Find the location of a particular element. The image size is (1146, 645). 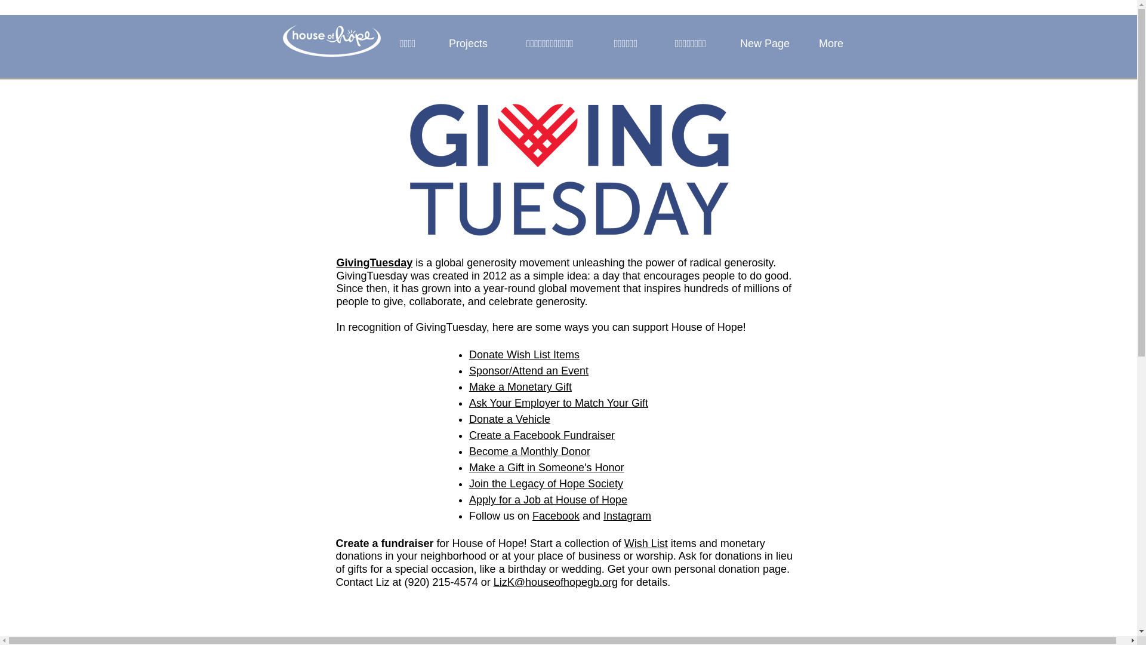

Ask Your Employer to Match Your Gift is located at coordinates (559, 403).